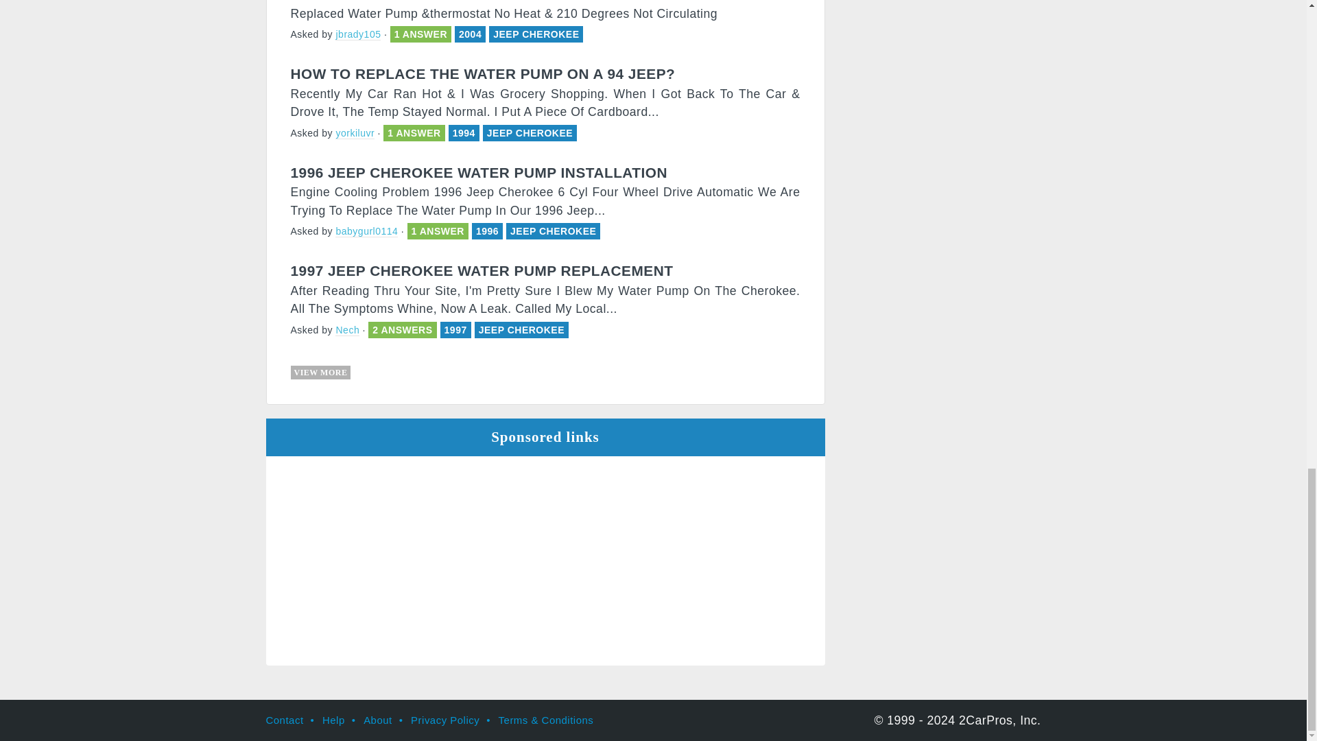 The width and height of the screenshot is (1317, 741). Describe the element at coordinates (355, 133) in the screenshot. I see `yorkiluvr` at that location.